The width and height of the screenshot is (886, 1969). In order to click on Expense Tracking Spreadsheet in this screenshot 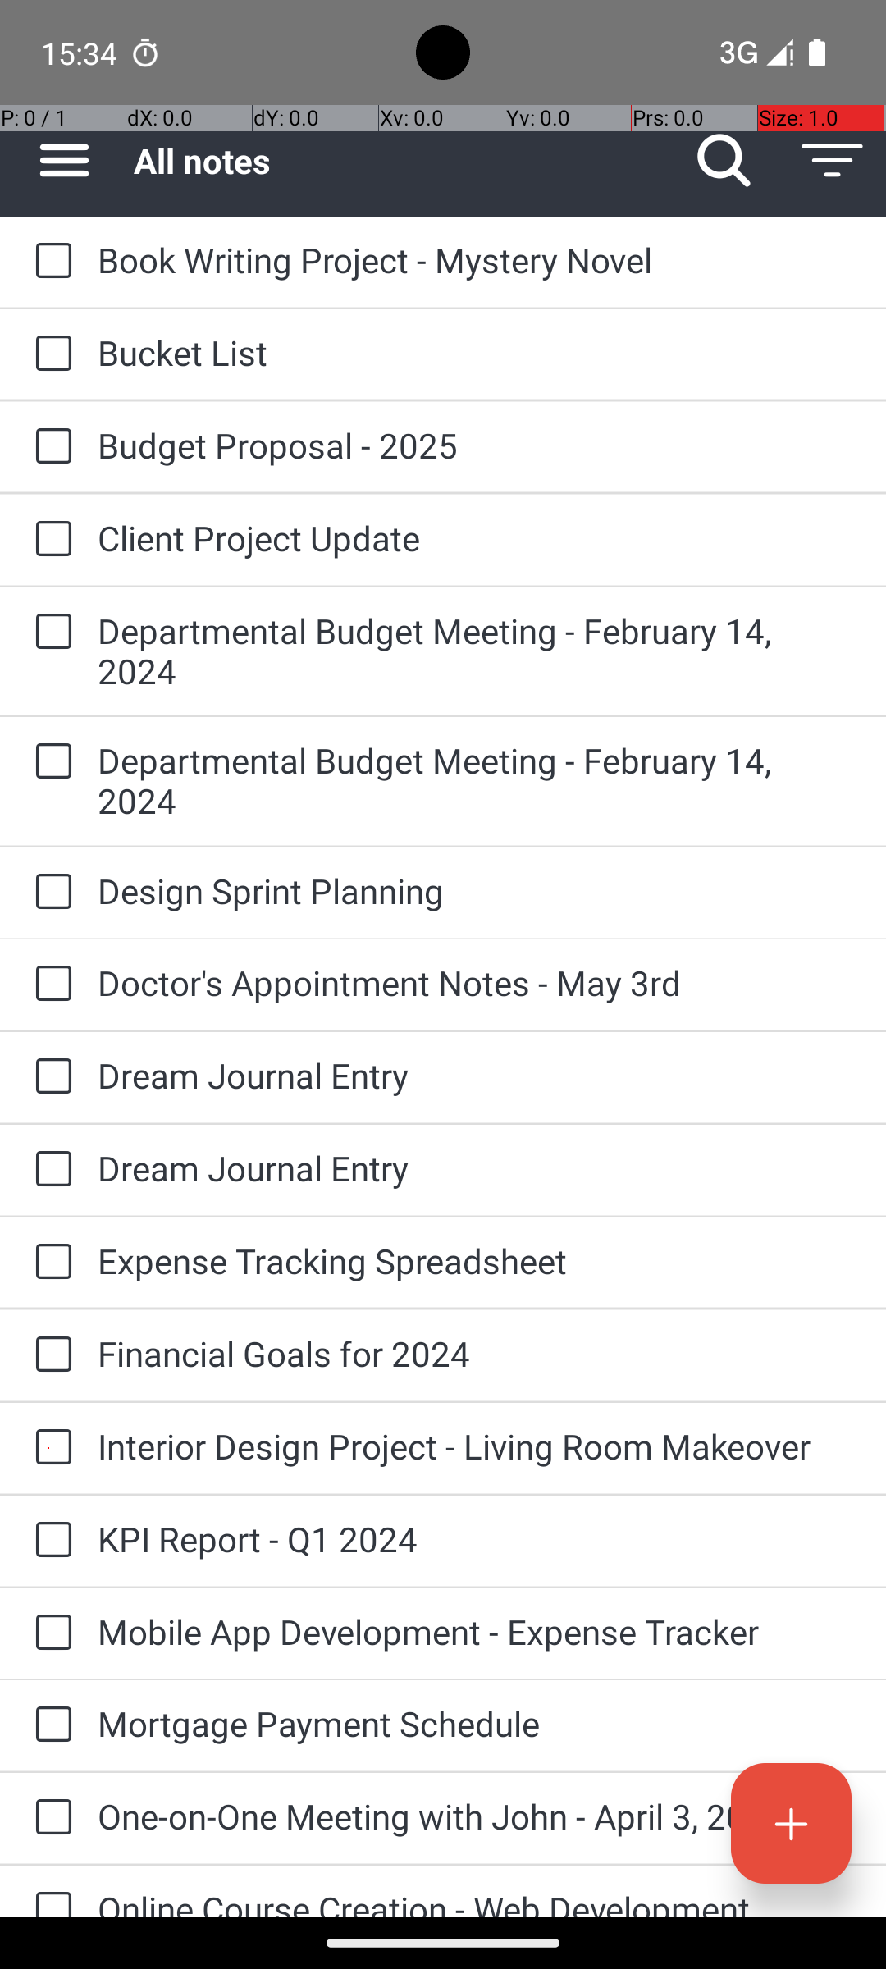, I will do `click(476, 1260)`.